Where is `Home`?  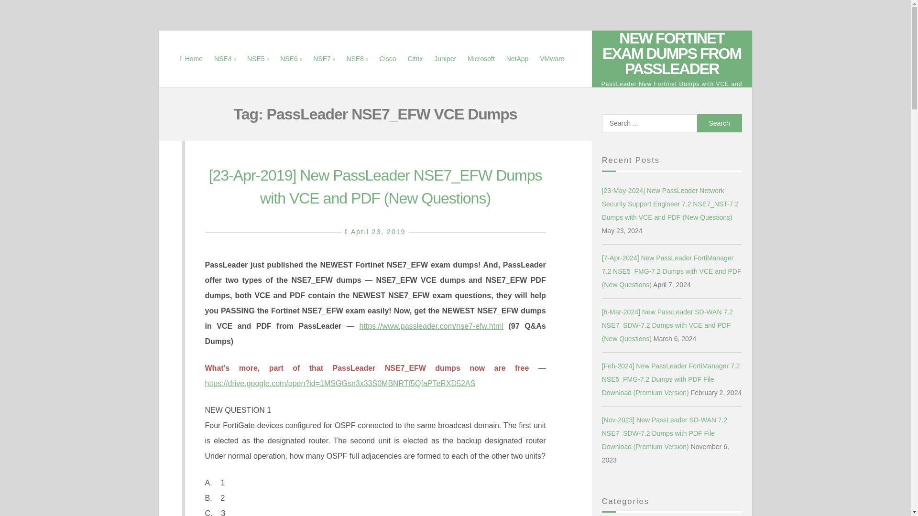 Home is located at coordinates (191, 58).